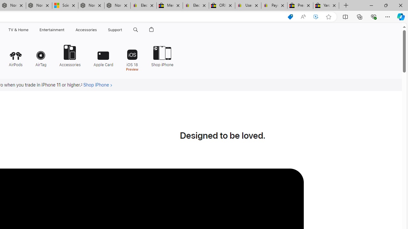  Describe the element at coordinates (316, 17) in the screenshot. I see `Enhance video` at that location.